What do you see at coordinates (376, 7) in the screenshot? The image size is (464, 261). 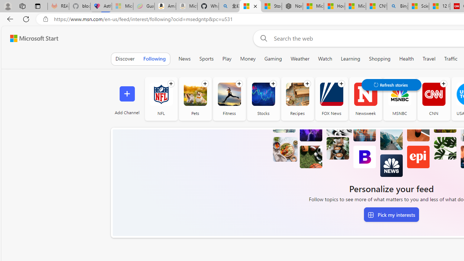 I see `CNN - MSN` at bounding box center [376, 7].